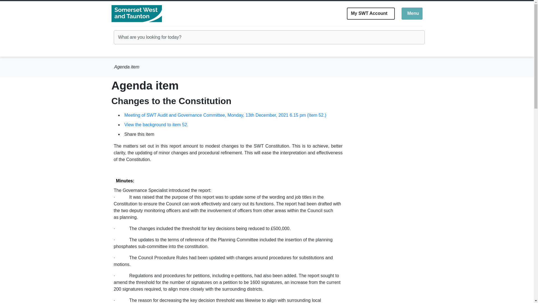 This screenshot has width=538, height=303. What do you see at coordinates (156, 125) in the screenshot?
I see `My SWT Account` at bounding box center [156, 125].